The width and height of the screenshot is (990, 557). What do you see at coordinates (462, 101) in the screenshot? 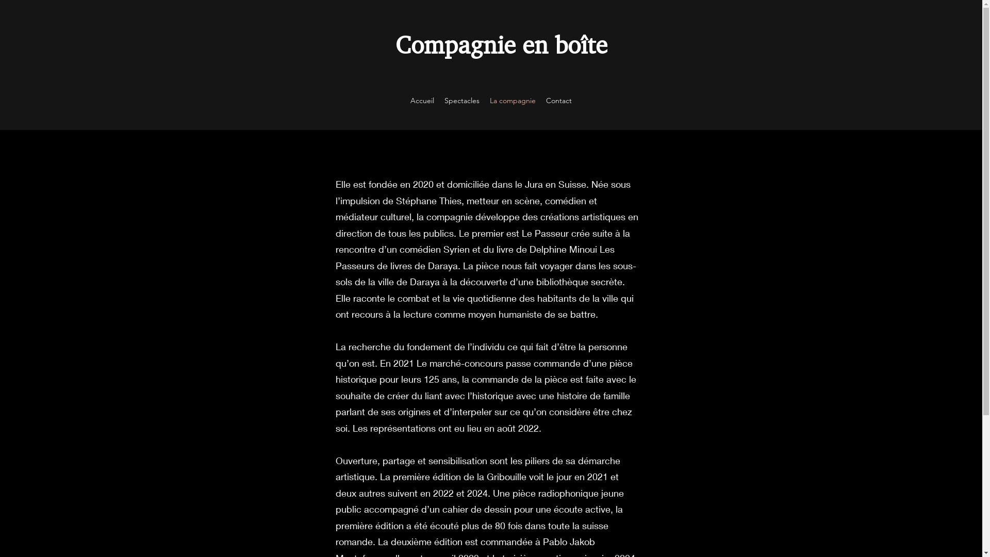
I see `Spectacles` at bounding box center [462, 101].